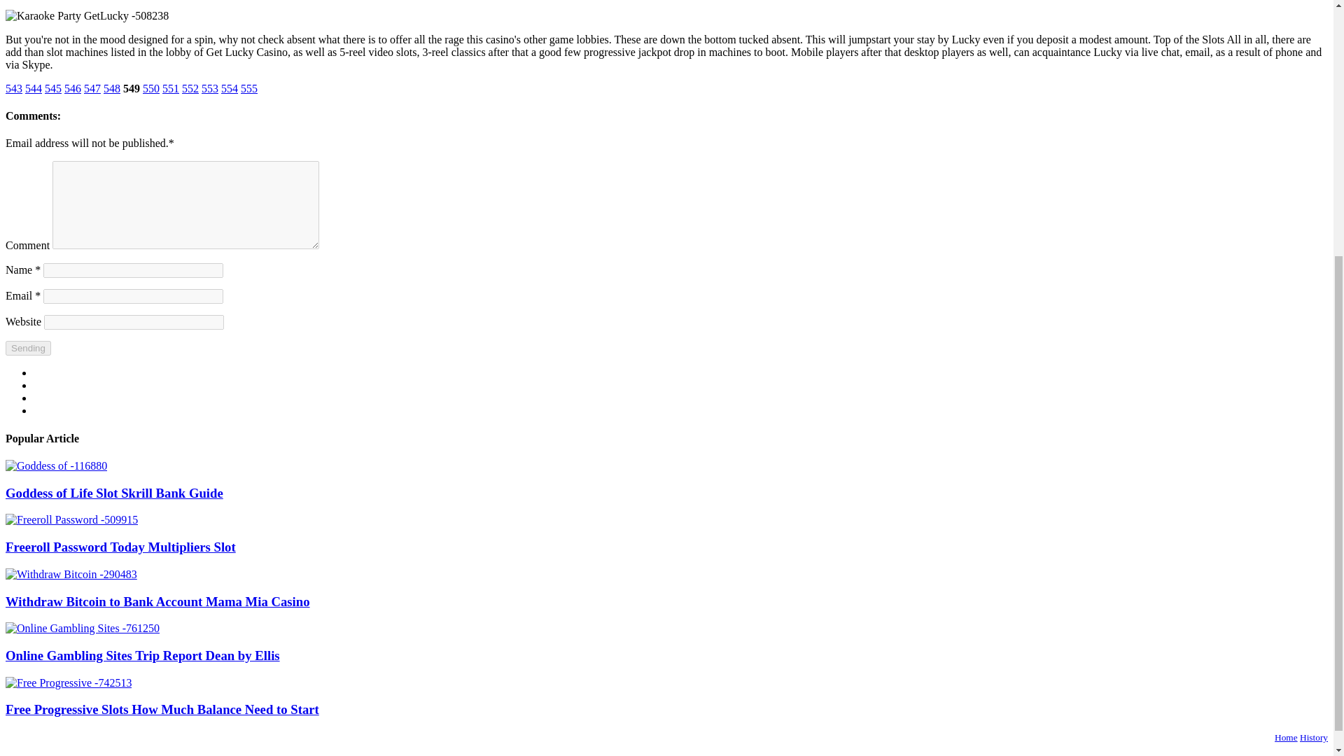  What do you see at coordinates (28, 348) in the screenshot?
I see `Sending` at bounding box center [28, 348].